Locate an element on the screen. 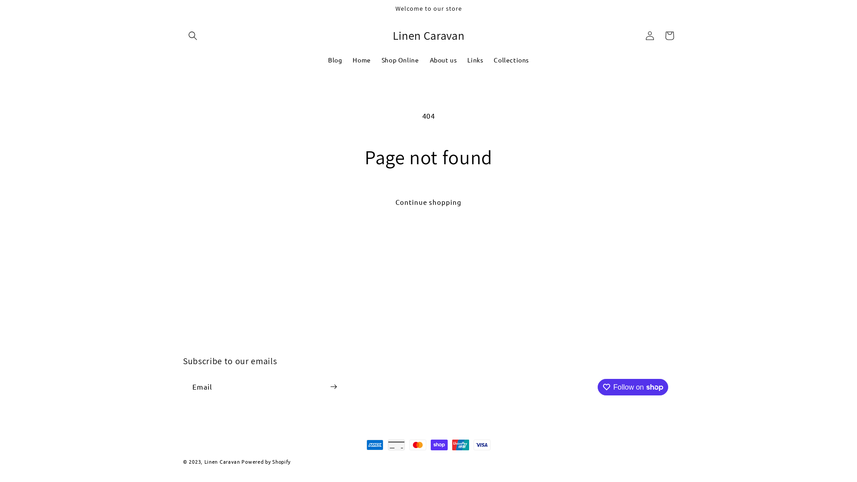  Collections is located at coordinates (512, 60).